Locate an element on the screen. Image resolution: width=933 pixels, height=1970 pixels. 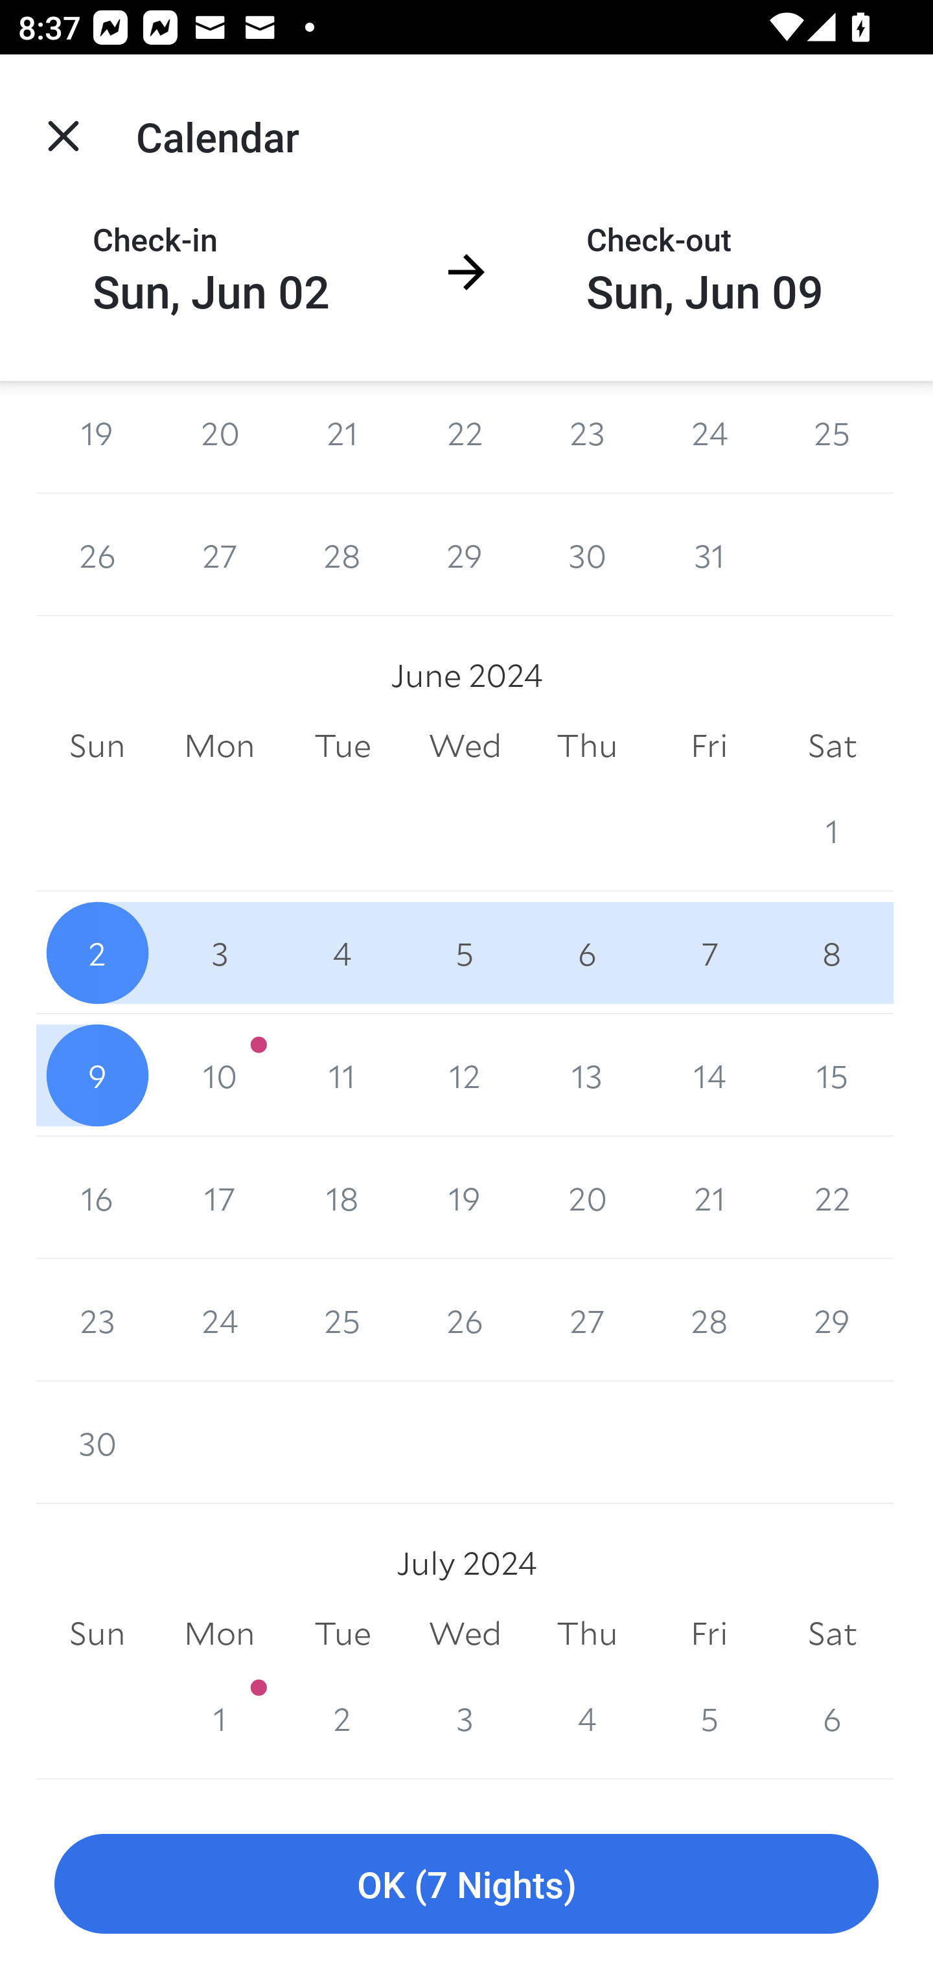
10 10 June 2024 is located at coordinates (219, 1076).